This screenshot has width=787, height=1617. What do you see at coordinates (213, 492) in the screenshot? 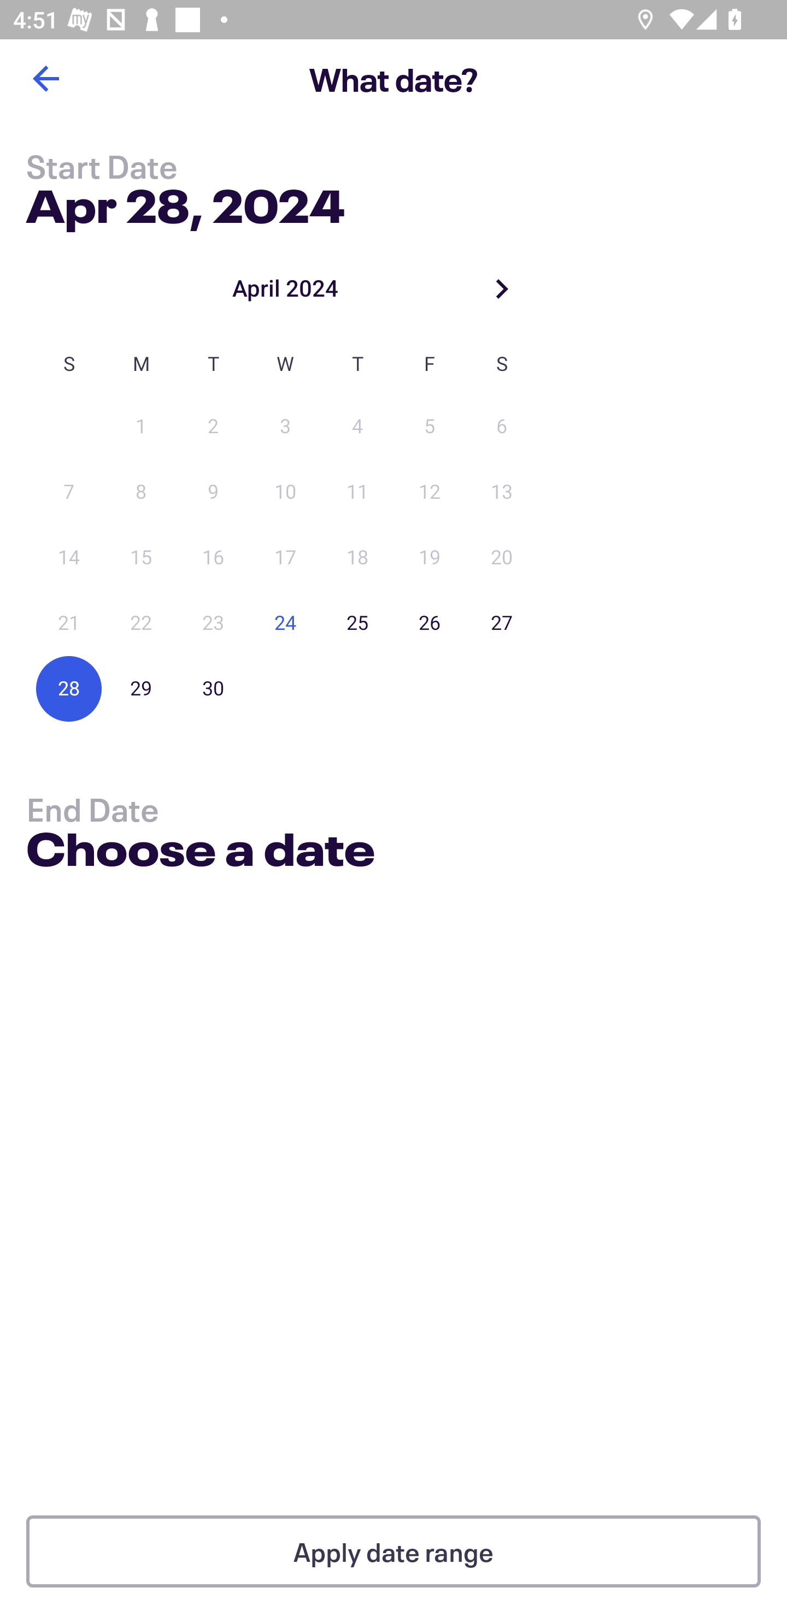
I see `9 09 April 2024` at bounding box center [213, 492].